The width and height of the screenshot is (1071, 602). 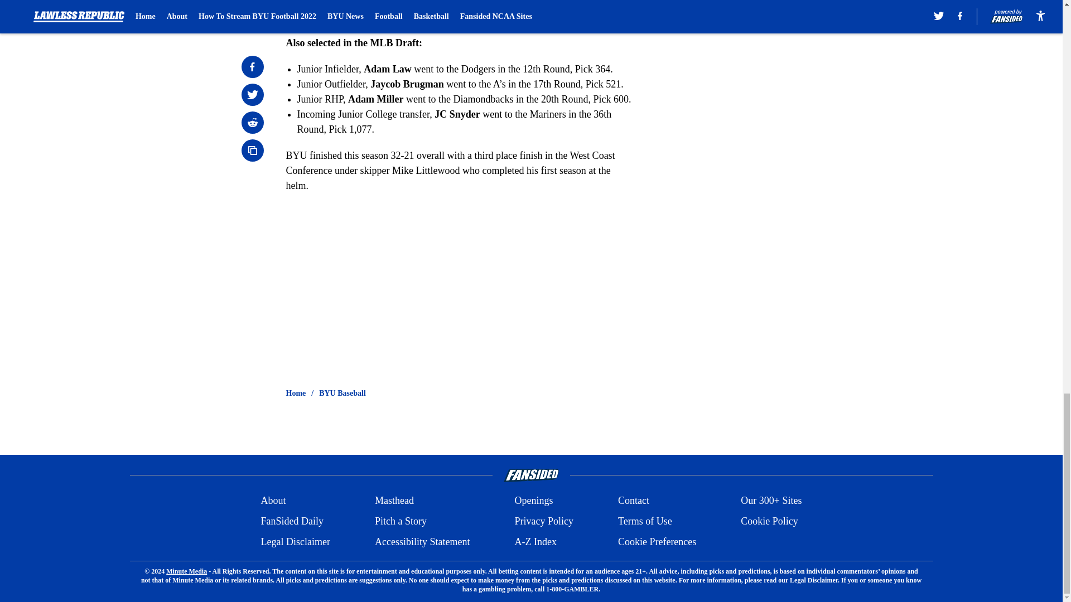 I want to click on FanSided Daily, so click(x=291, y=522).